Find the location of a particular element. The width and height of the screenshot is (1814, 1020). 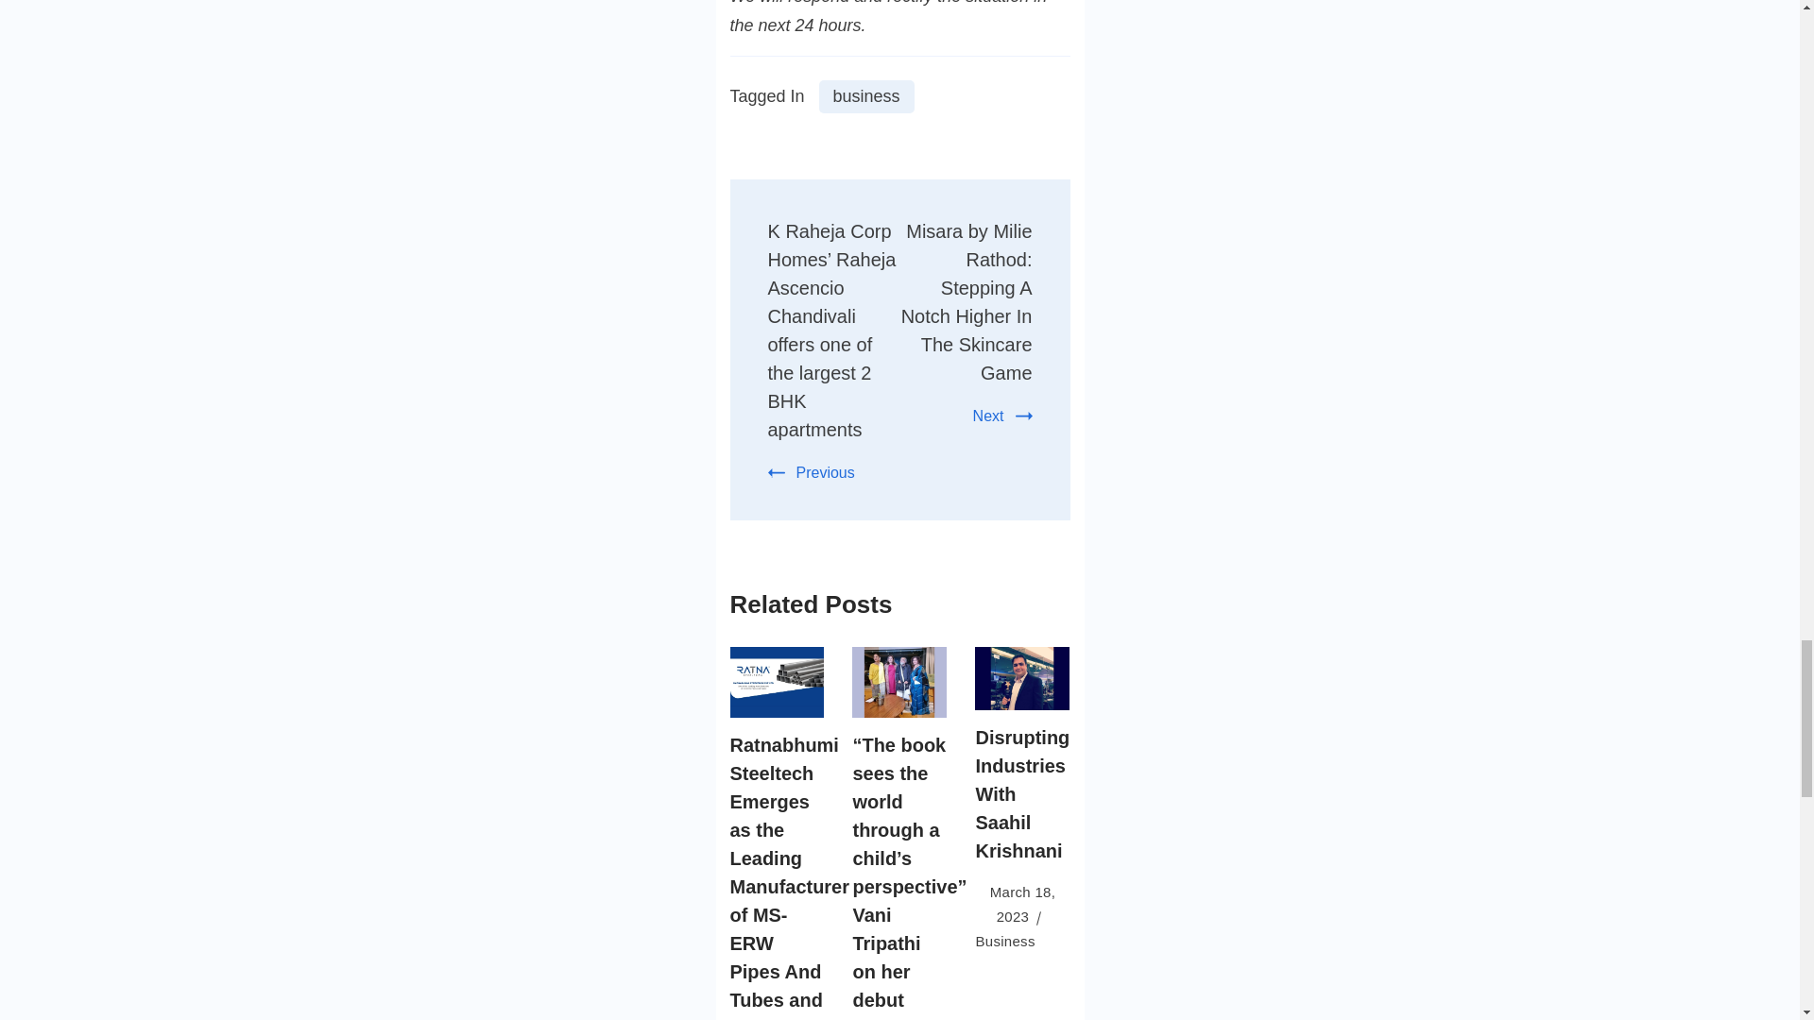

Previous is located at coordinates (811, 472).